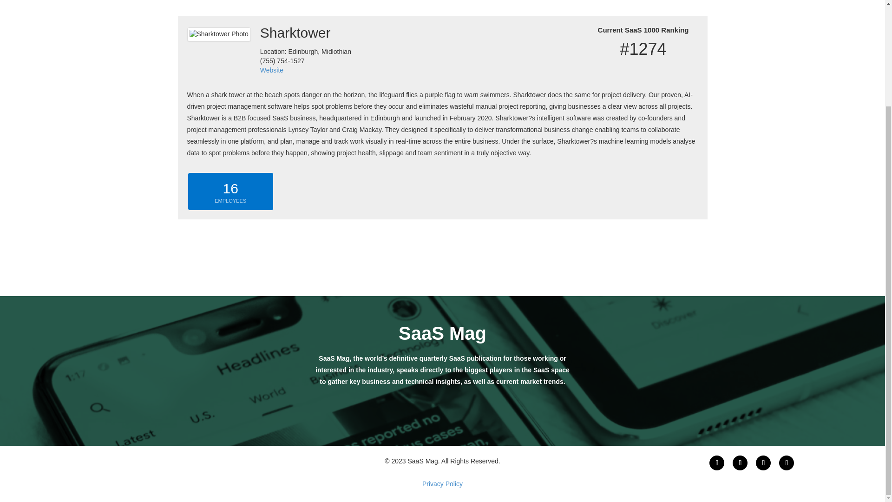 The height and width of the screenshot is (502, 892). I want to click on Sharktower Photo, so click(218, 34).